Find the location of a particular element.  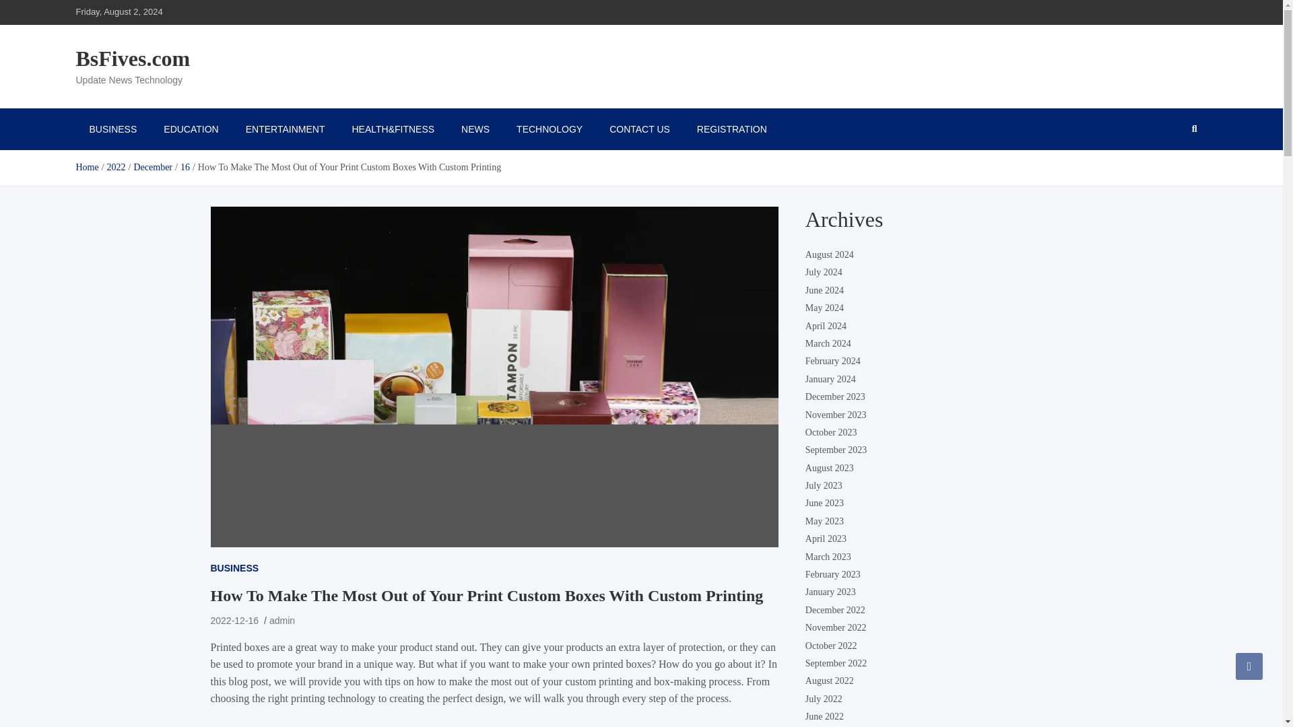

June 2024 is located at coordinates (824, 290).